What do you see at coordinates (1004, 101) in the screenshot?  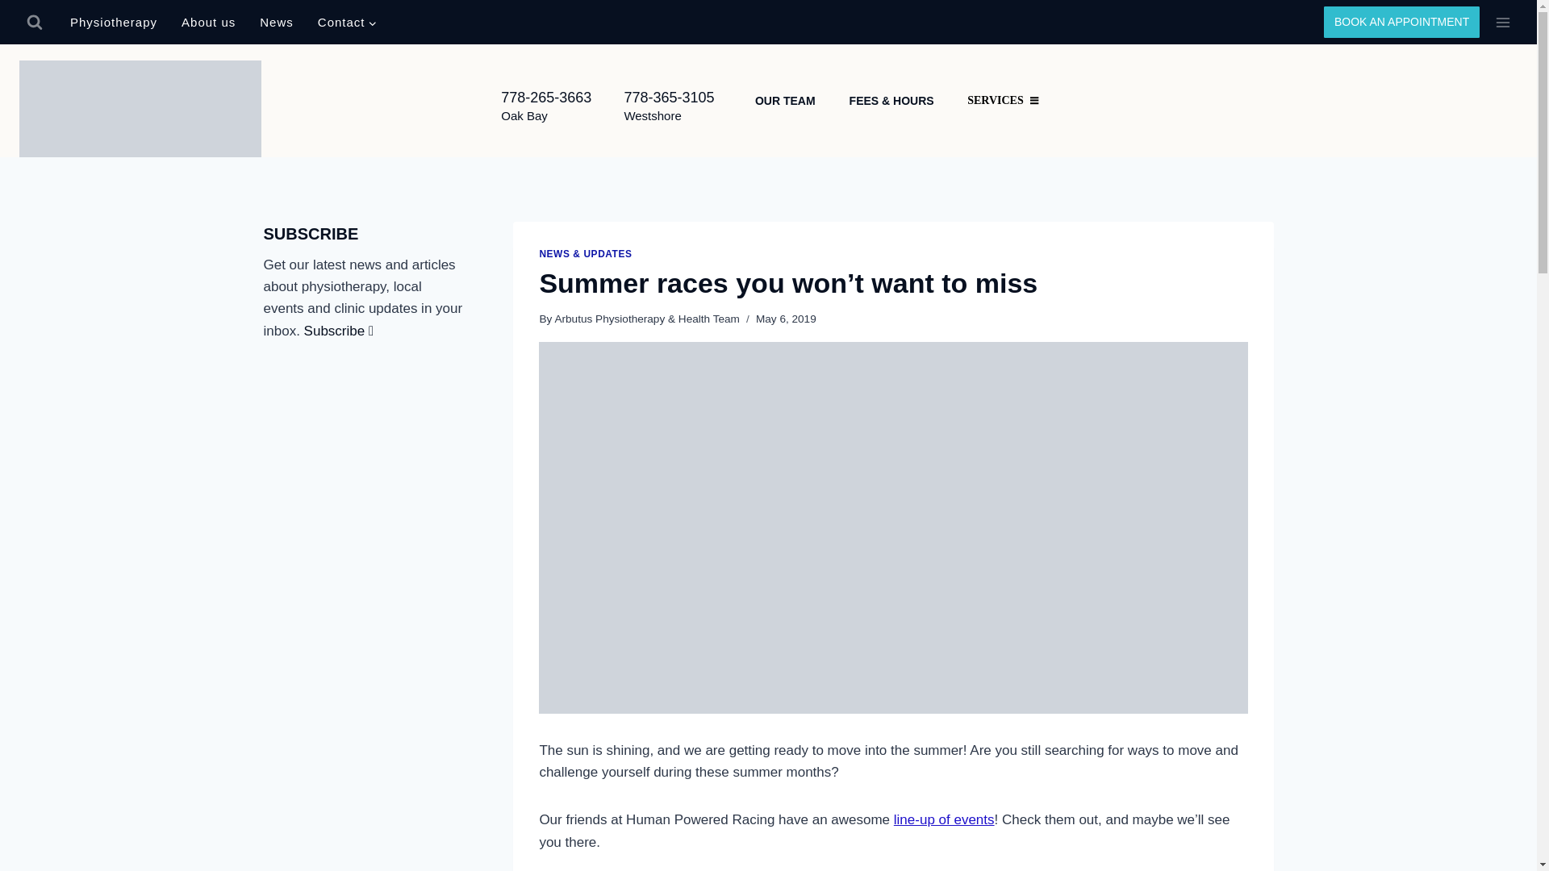 I see `SERVICES` at bounding box center [1004, 101].